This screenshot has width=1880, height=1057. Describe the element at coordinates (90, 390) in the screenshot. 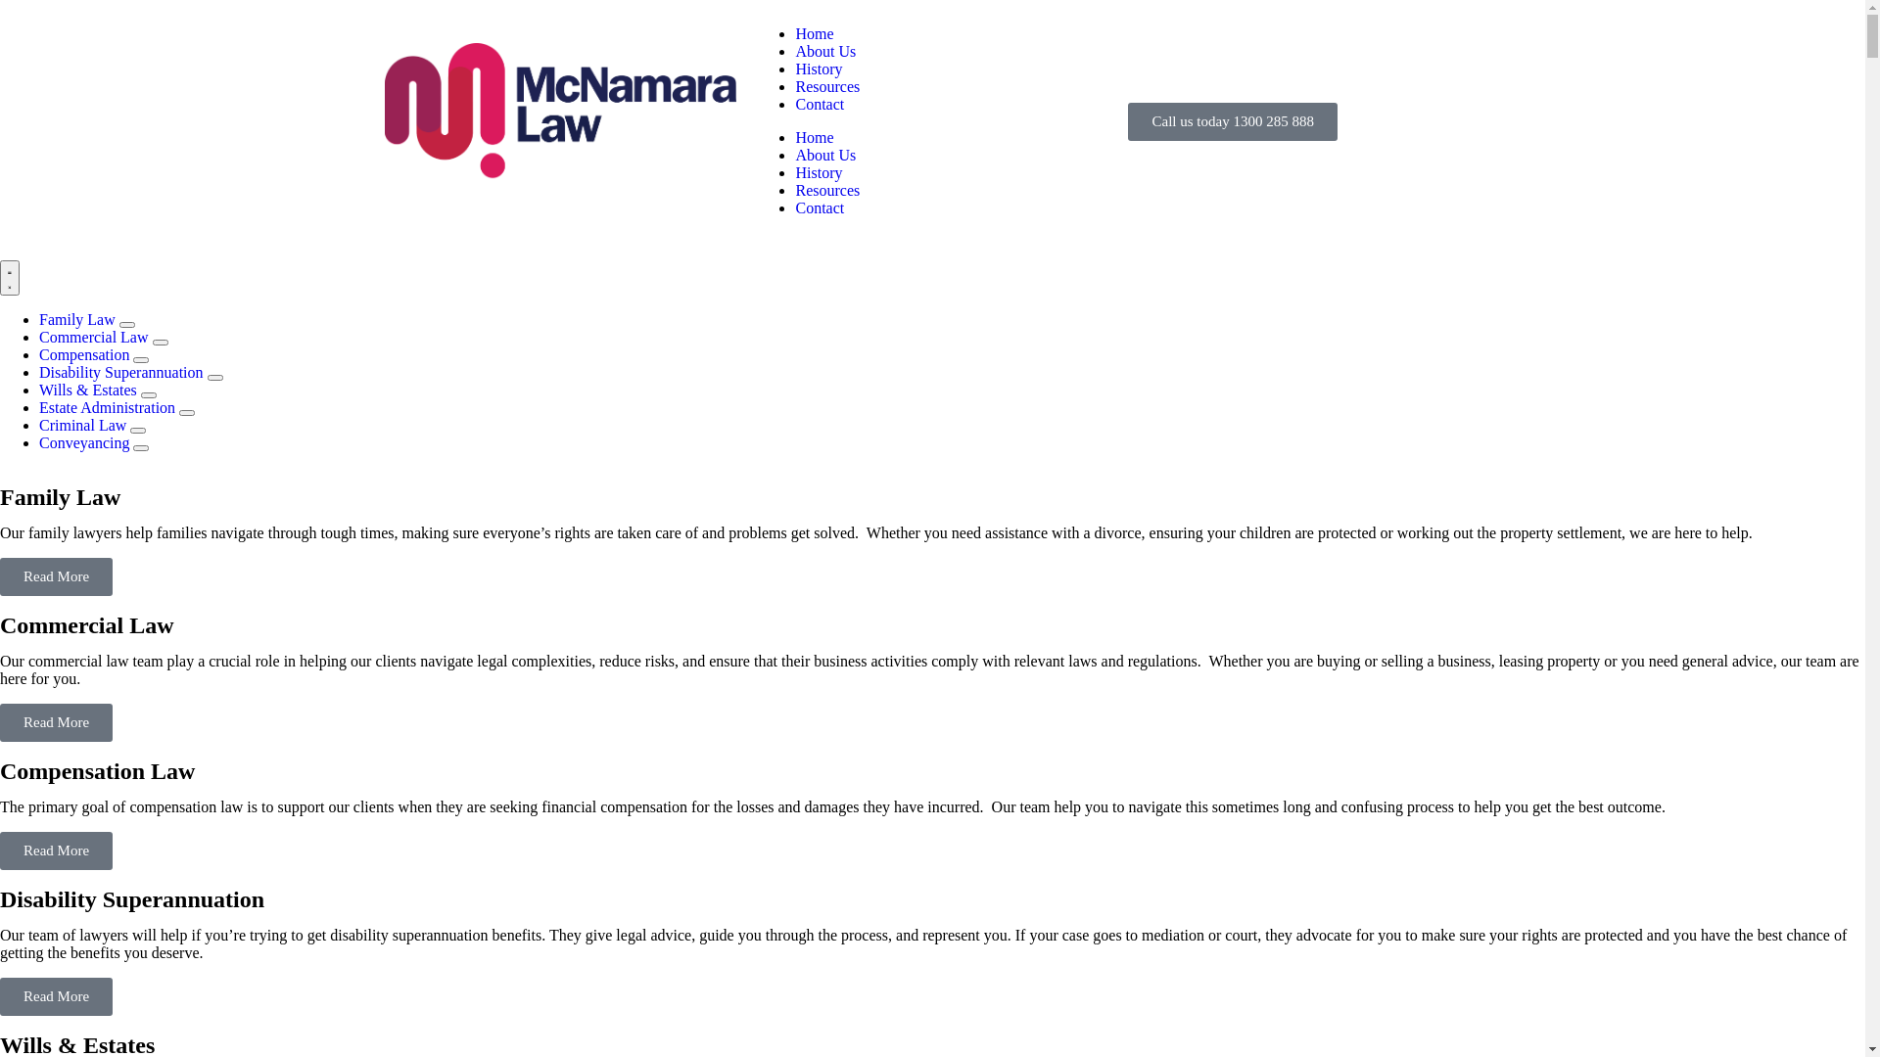

I see `Wills & Estates` at that location.